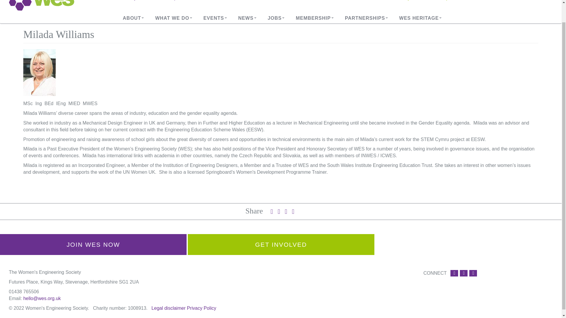 Image resolution: width=566 pixels, height=318 pixels. I want to click on Home, so click(46, 5).